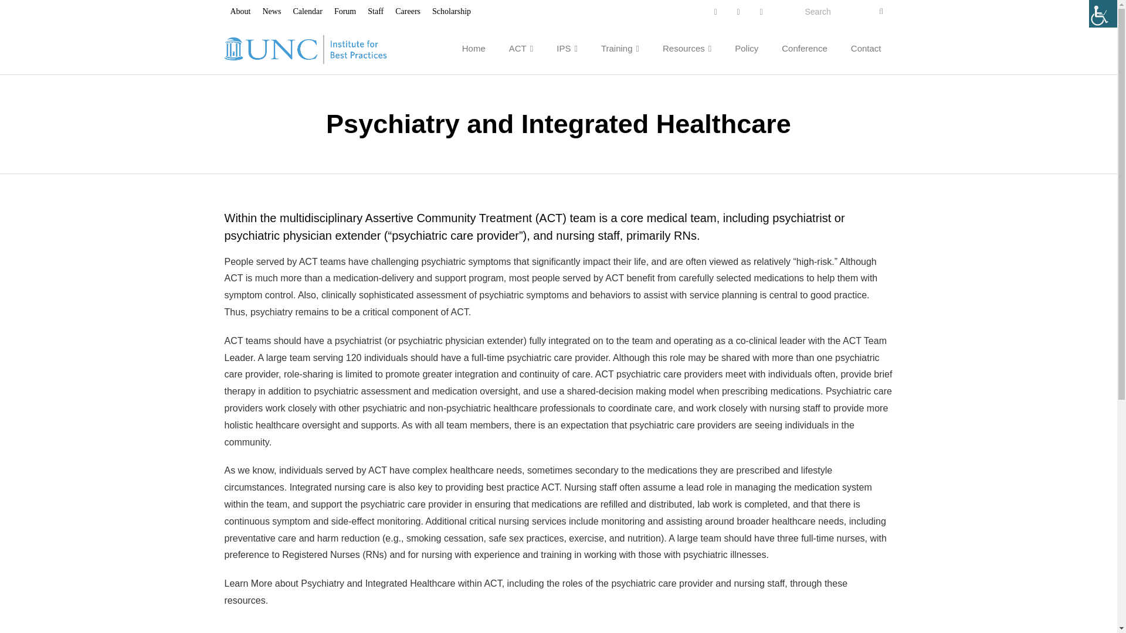 This screenshot has width=1126, height=633. What do you see at coordinates (240, 11) in the screenshot?
I see `About` at bounding box center [240, 11].